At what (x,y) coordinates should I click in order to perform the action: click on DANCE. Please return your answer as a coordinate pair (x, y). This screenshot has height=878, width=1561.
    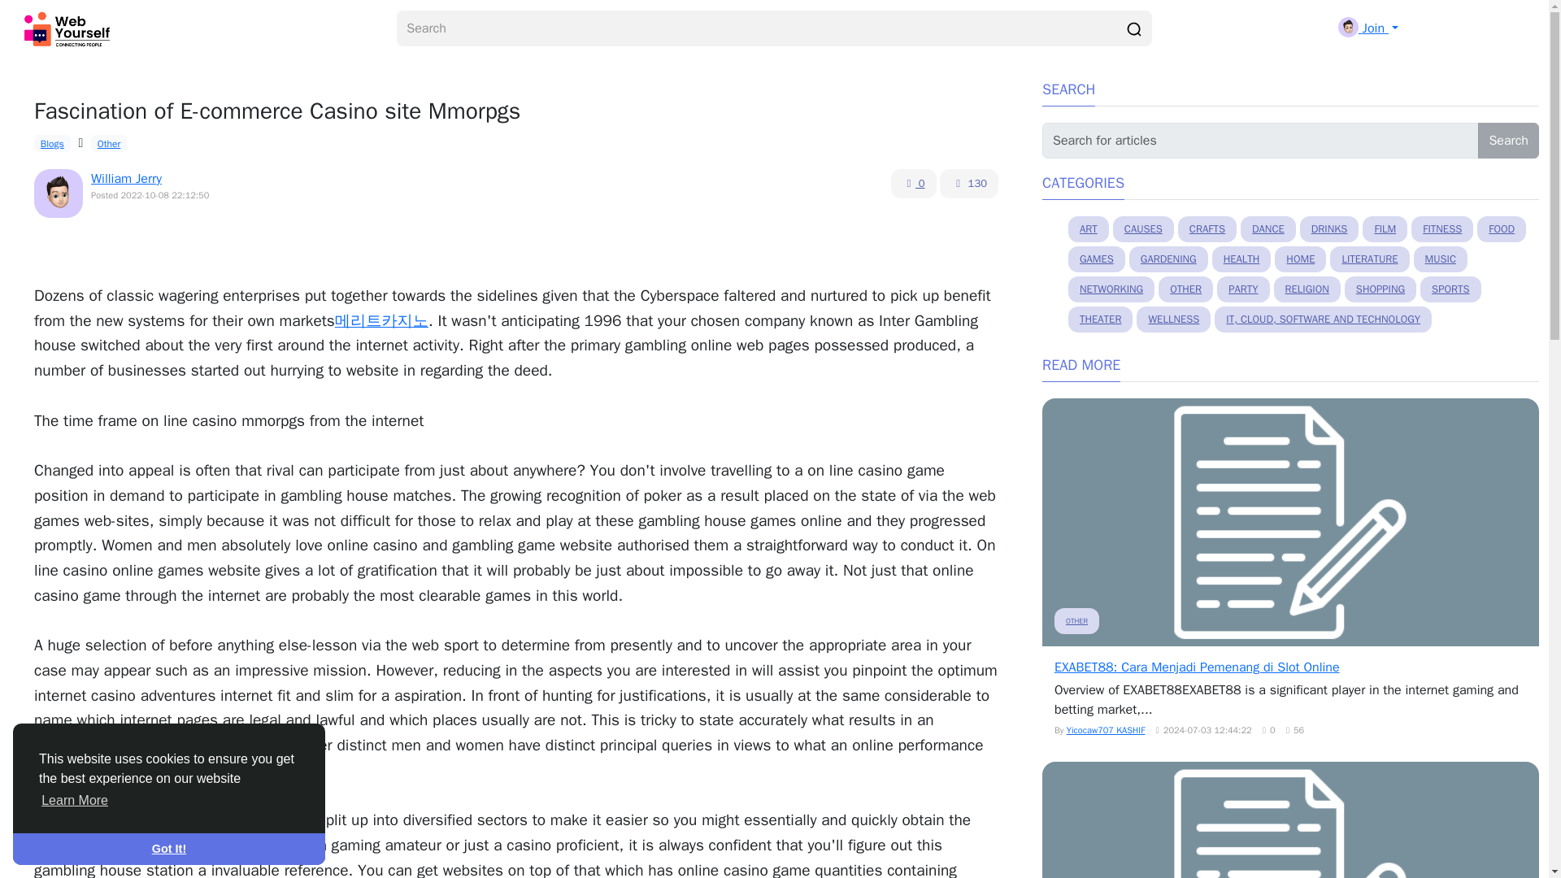
    Looking at the image, I should click on (1268, 229).